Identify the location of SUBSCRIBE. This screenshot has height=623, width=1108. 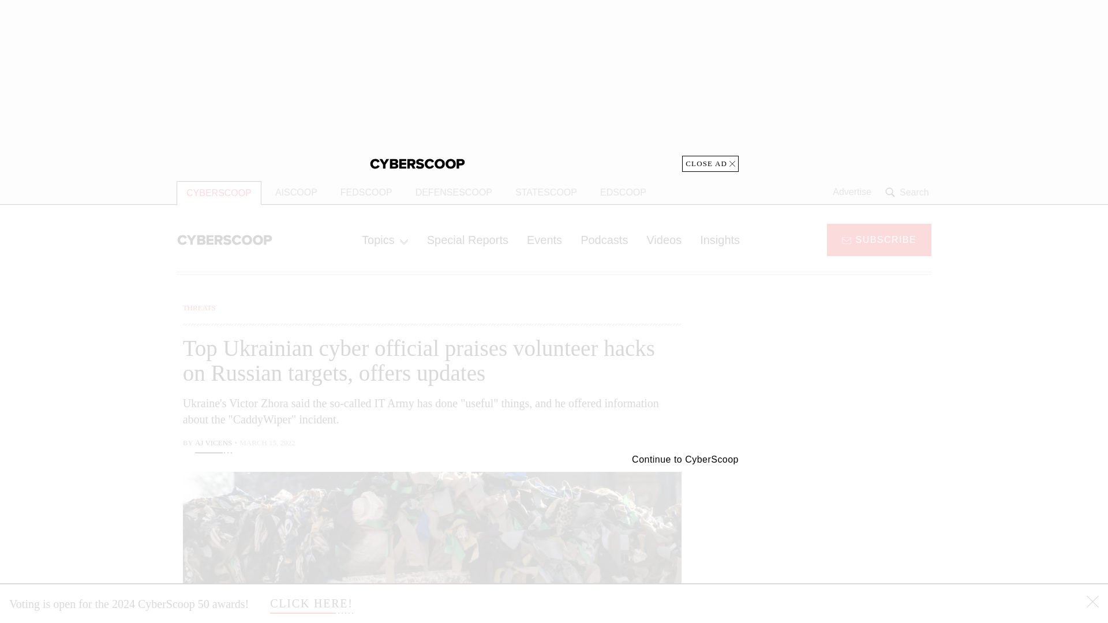
(879, 239).